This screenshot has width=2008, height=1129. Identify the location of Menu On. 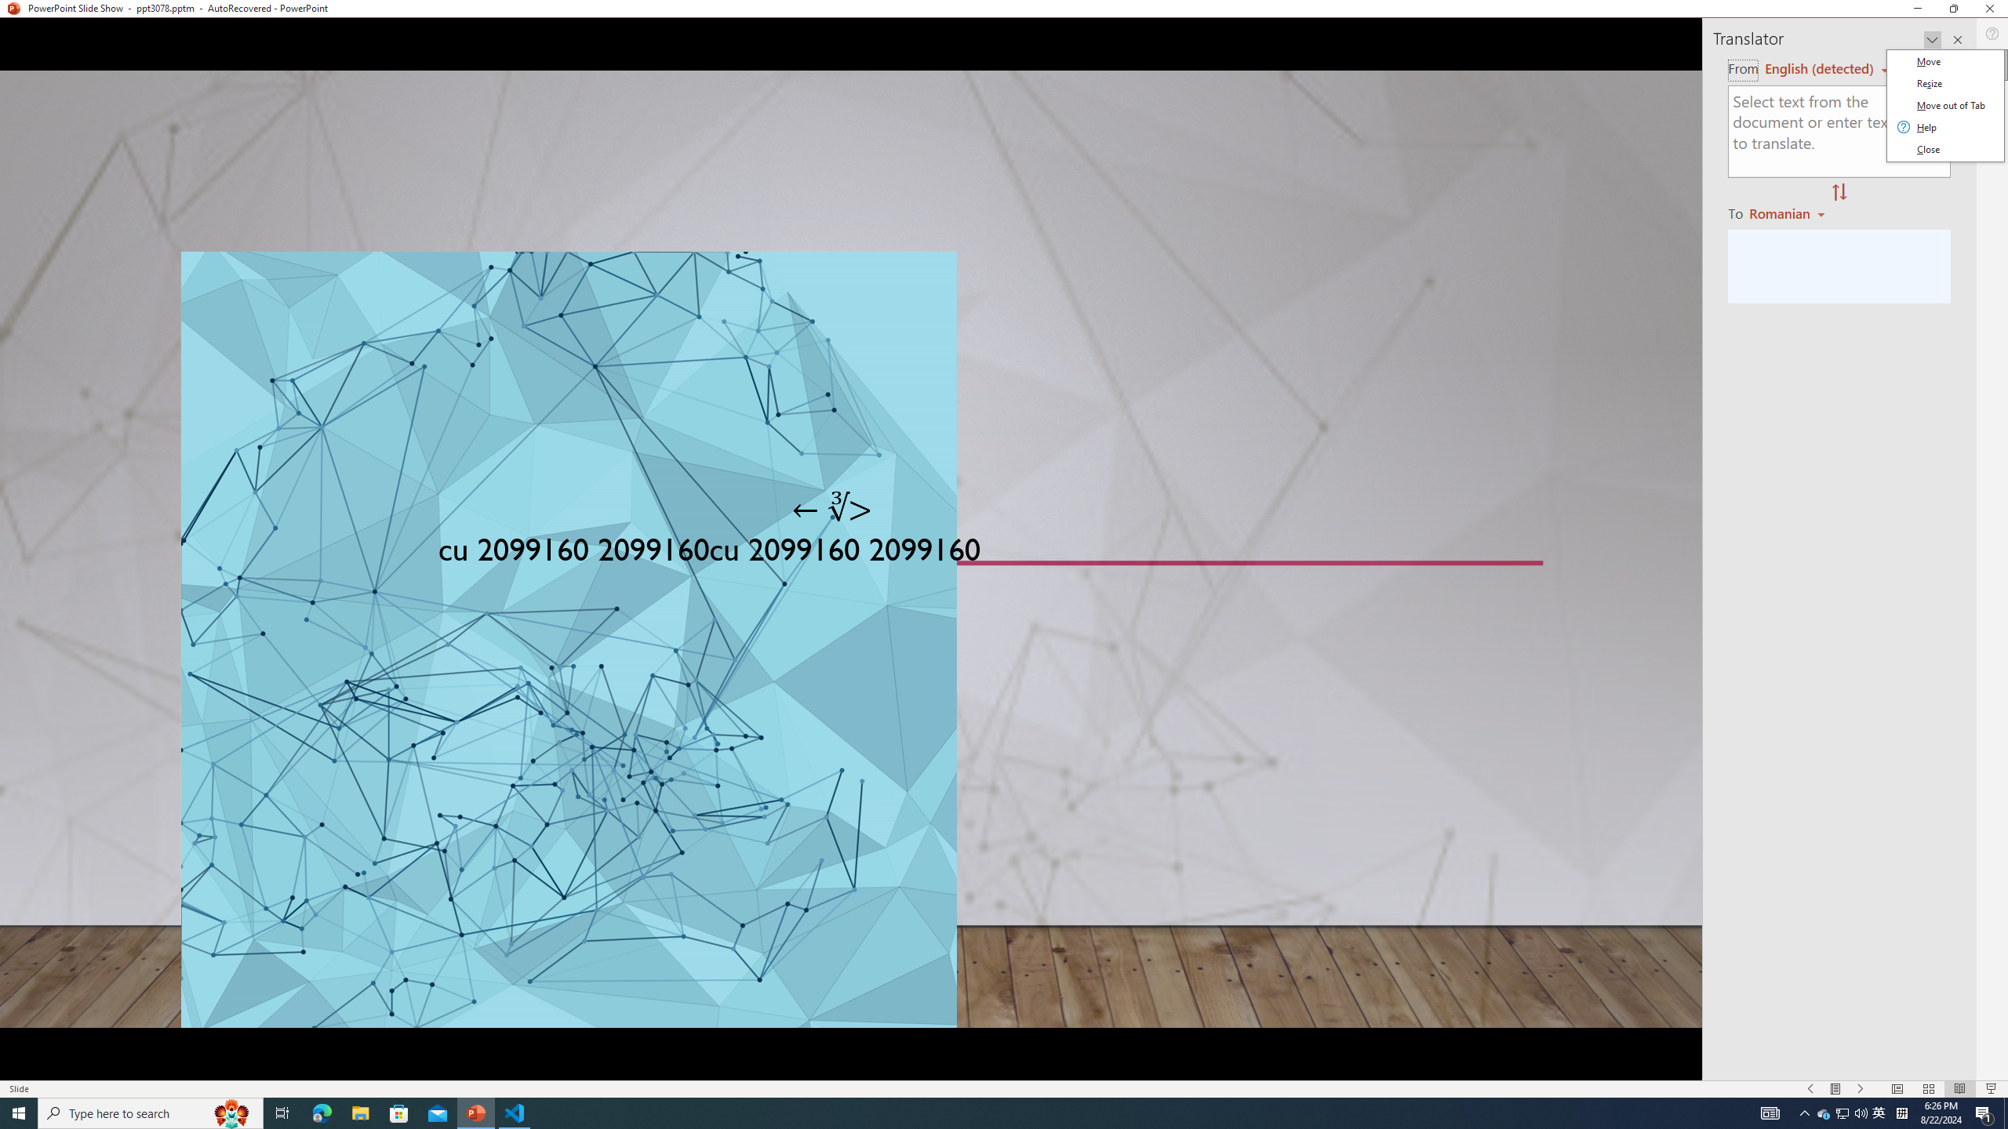
(1810, 1089).